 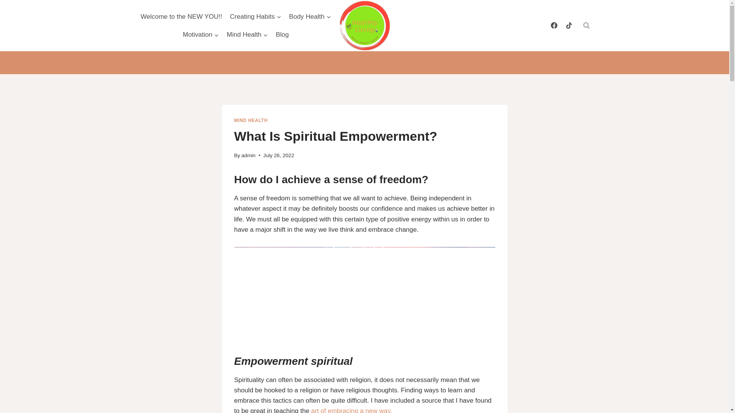 What do you see at coordinates (310, 16) in the screenshot?
I see `Body Health` at bounding box center [310, 16].